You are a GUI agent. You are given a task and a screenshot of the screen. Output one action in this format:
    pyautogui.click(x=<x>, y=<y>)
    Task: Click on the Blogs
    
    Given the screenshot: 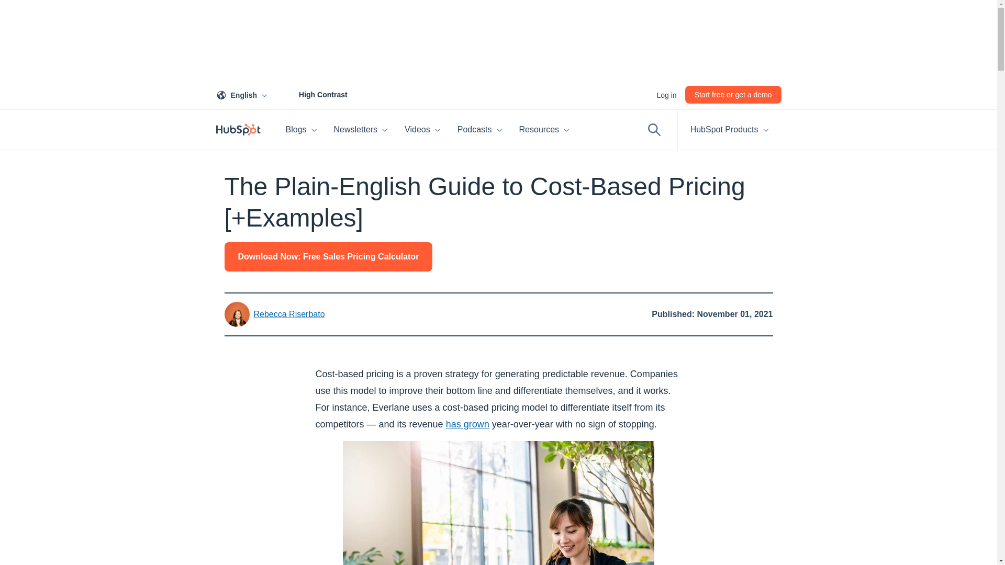 What is the action you would take?
    pyautogui.click(x=301, y=130)
    